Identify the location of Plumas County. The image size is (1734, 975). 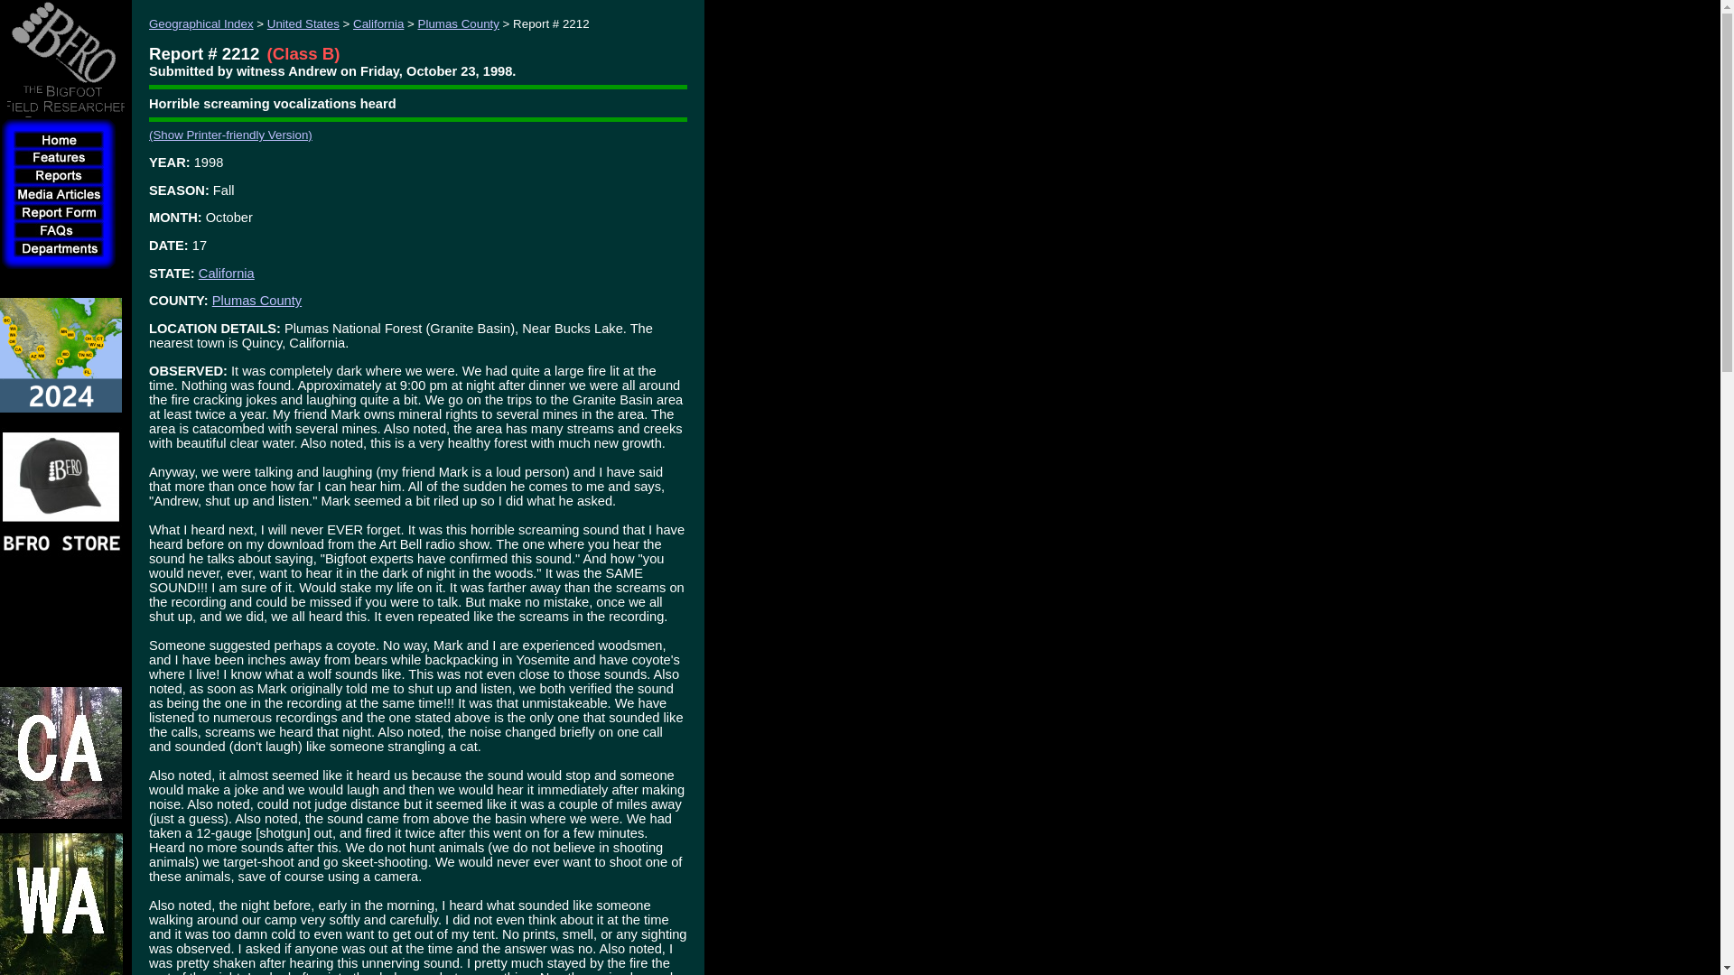
(256, 301).